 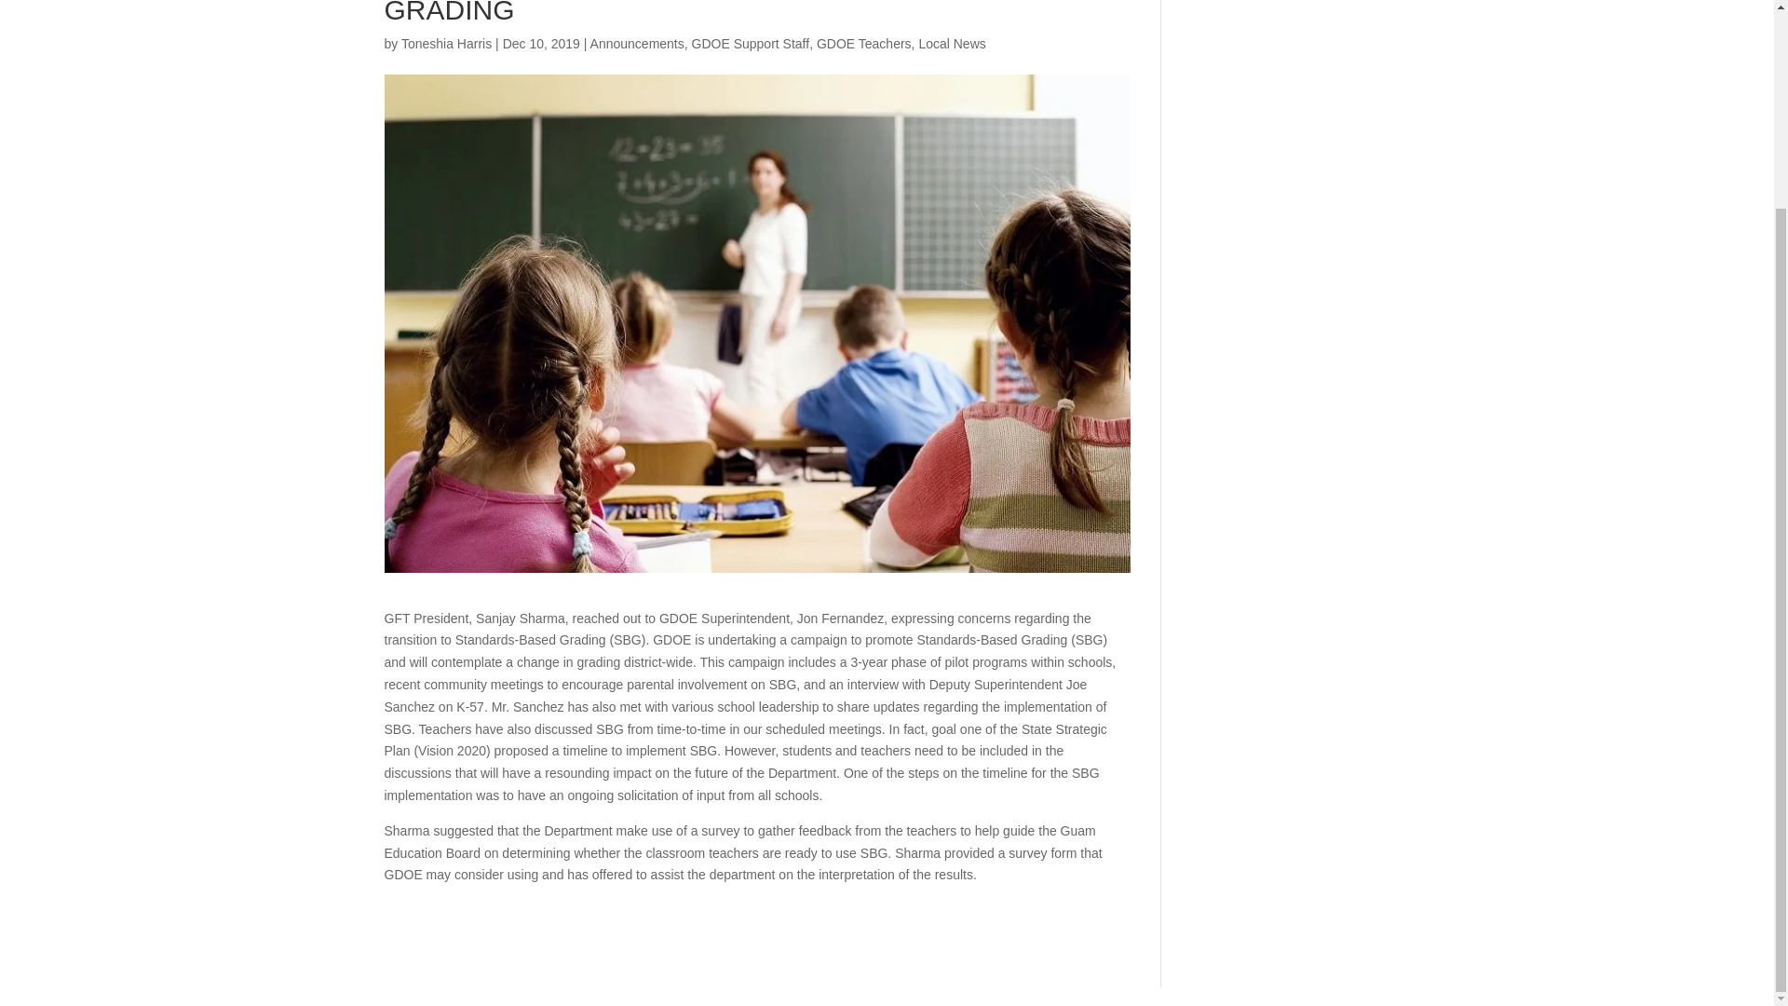 What do you see at coordinates (637, 43) in the screenshot?
I see `Announcements` at bounding box center [637, 43].